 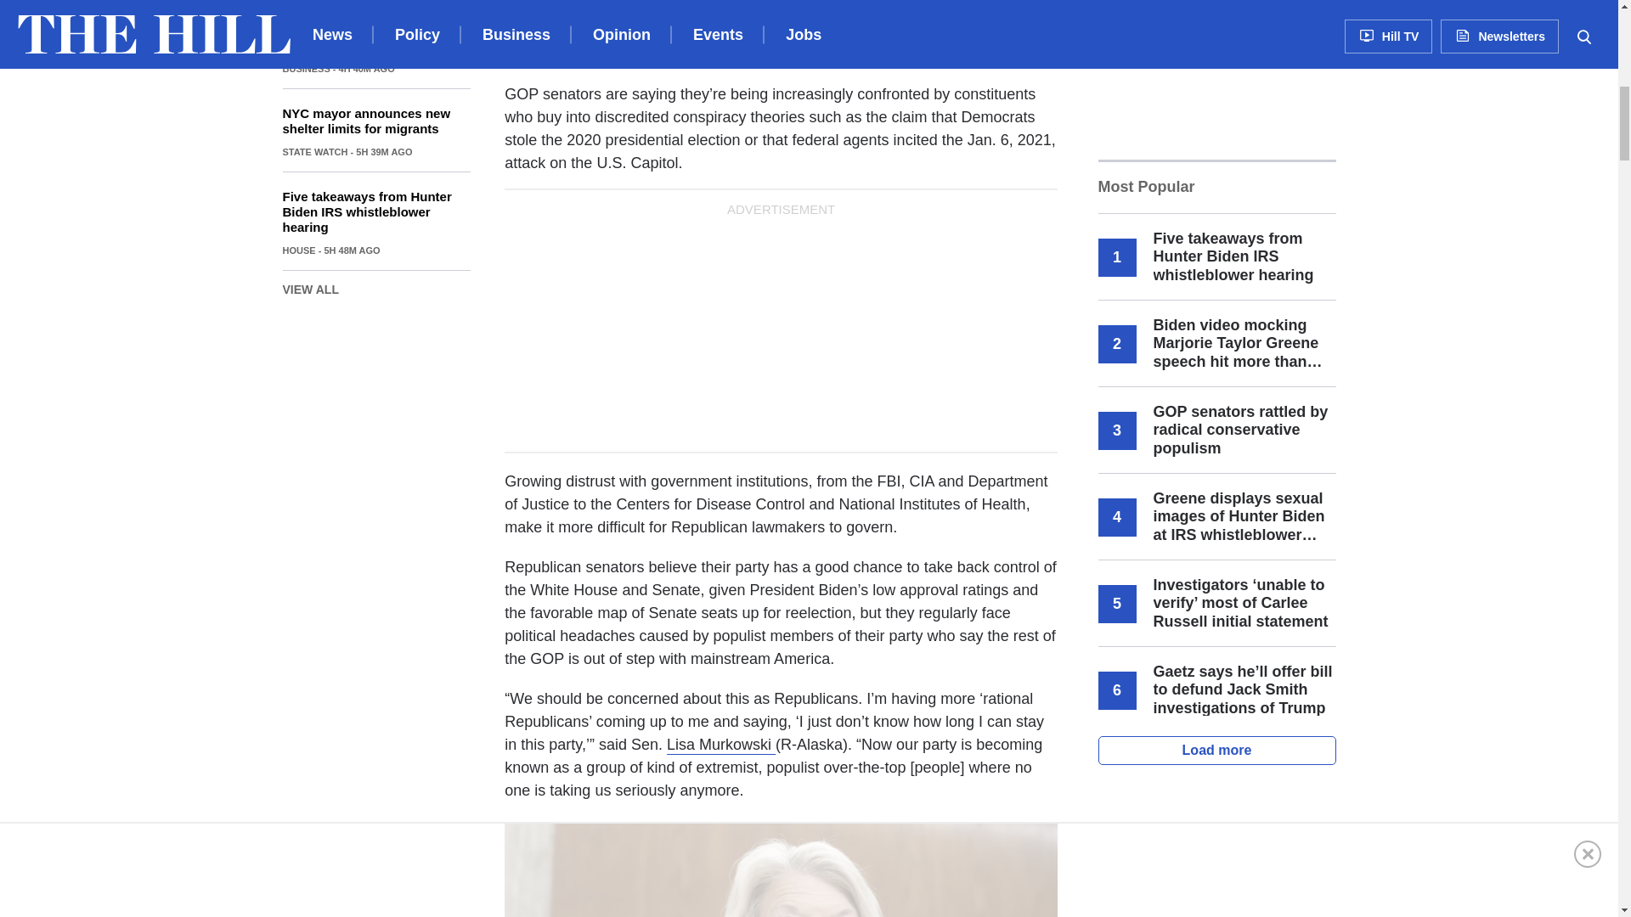 What do you see at coordinates (1225, 73) in the screenshot?
I see `3rd party ad content` at bounding box center [1225, 73].